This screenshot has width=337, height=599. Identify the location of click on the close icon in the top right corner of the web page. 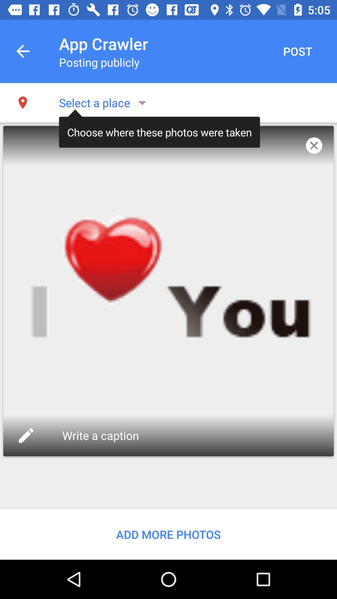
(314, 145).